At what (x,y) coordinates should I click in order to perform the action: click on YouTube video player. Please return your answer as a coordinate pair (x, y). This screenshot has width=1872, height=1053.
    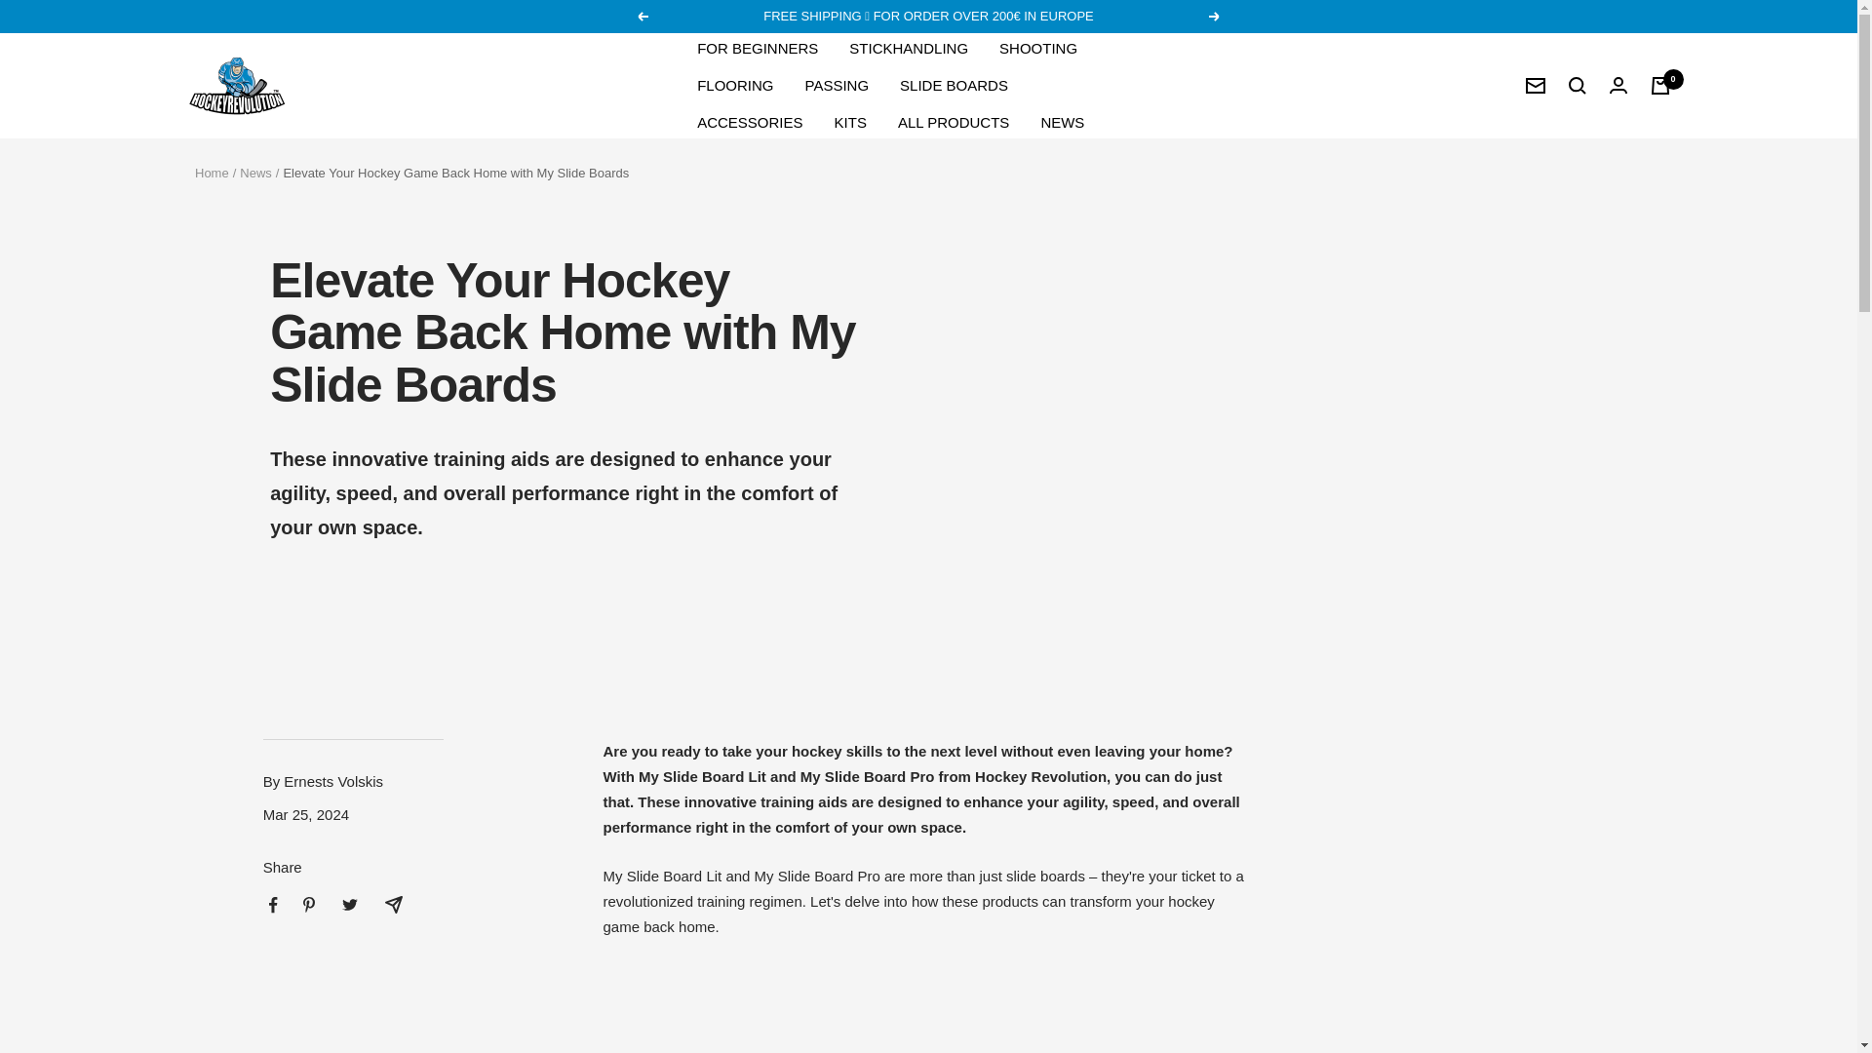
    Looking at the image, I should click on (876, 1008).